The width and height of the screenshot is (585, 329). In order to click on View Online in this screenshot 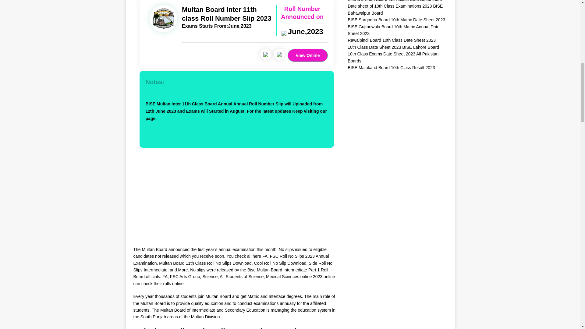, I will do `click(308, 55)`.